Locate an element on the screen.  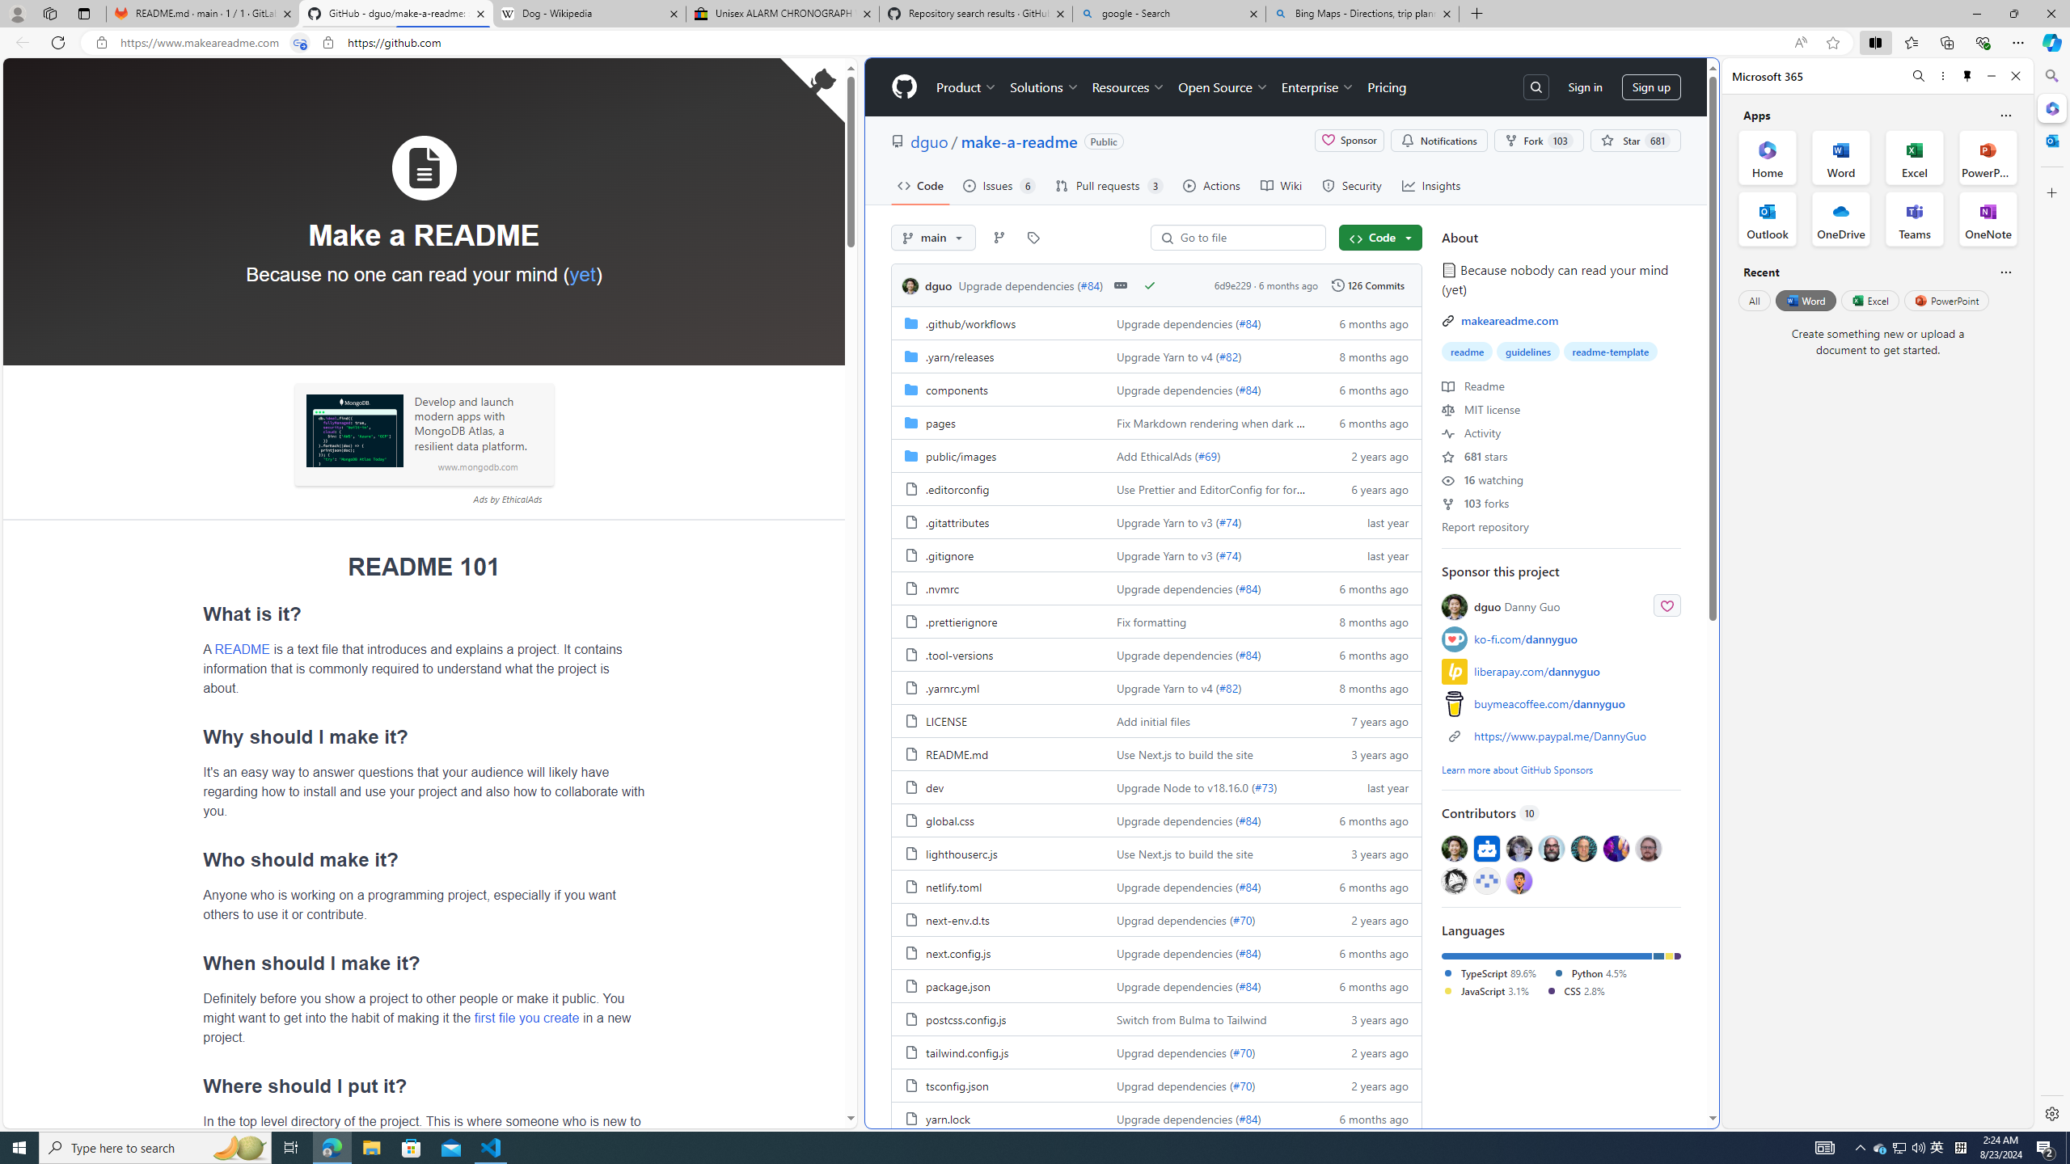
Report repository is located at coordinates (1485, 525).